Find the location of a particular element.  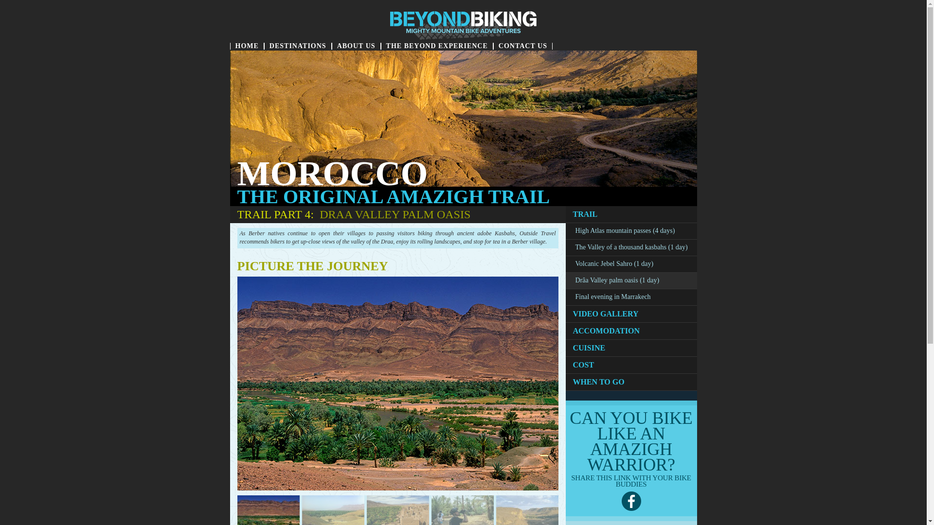

Final evening in Marrakech is located at coordinates (631, 297).